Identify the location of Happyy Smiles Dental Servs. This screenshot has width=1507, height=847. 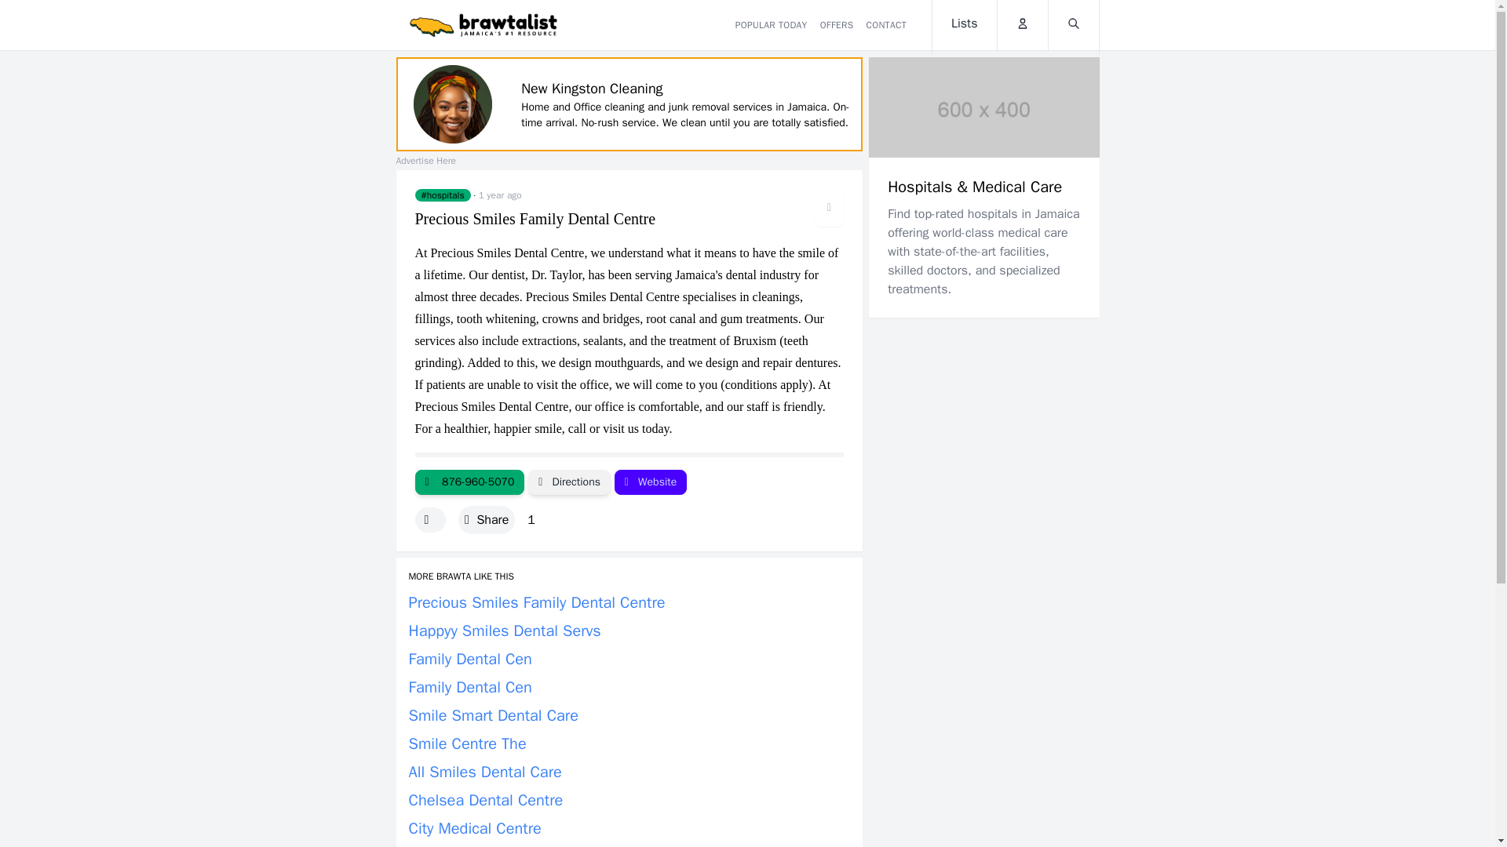
(504, 631).